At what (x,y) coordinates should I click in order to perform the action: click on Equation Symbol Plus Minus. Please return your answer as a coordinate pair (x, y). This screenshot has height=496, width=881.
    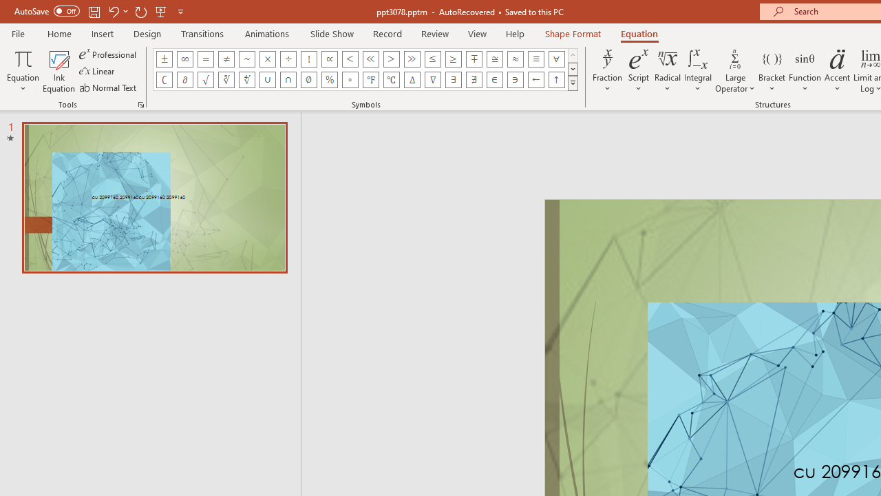
    Looking at the image, I should click on (164, 59).